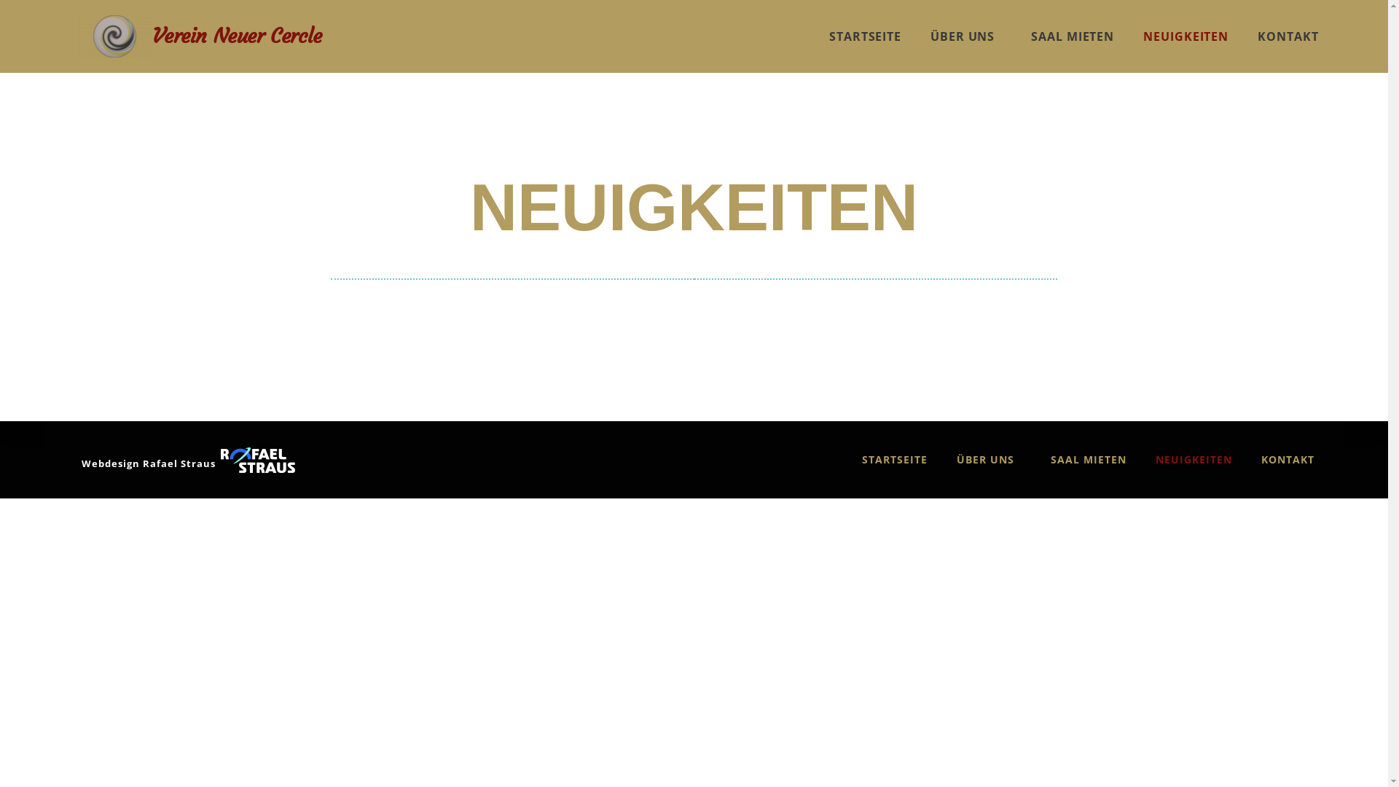 The height and width of the screenshot is (787, 1399). I want to click on NEUIGKEITEN, so click(1194, 460).